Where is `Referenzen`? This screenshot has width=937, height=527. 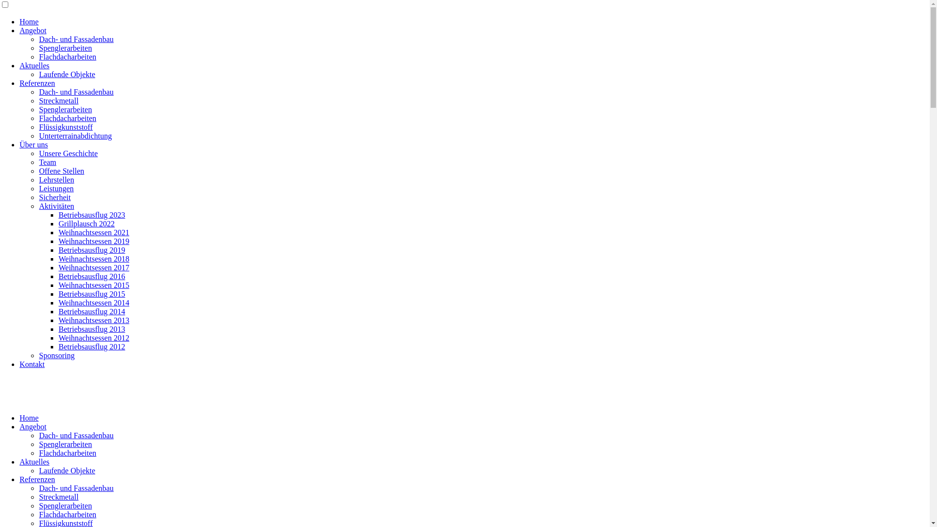
Referenzen is located at coordinates (37, 479).